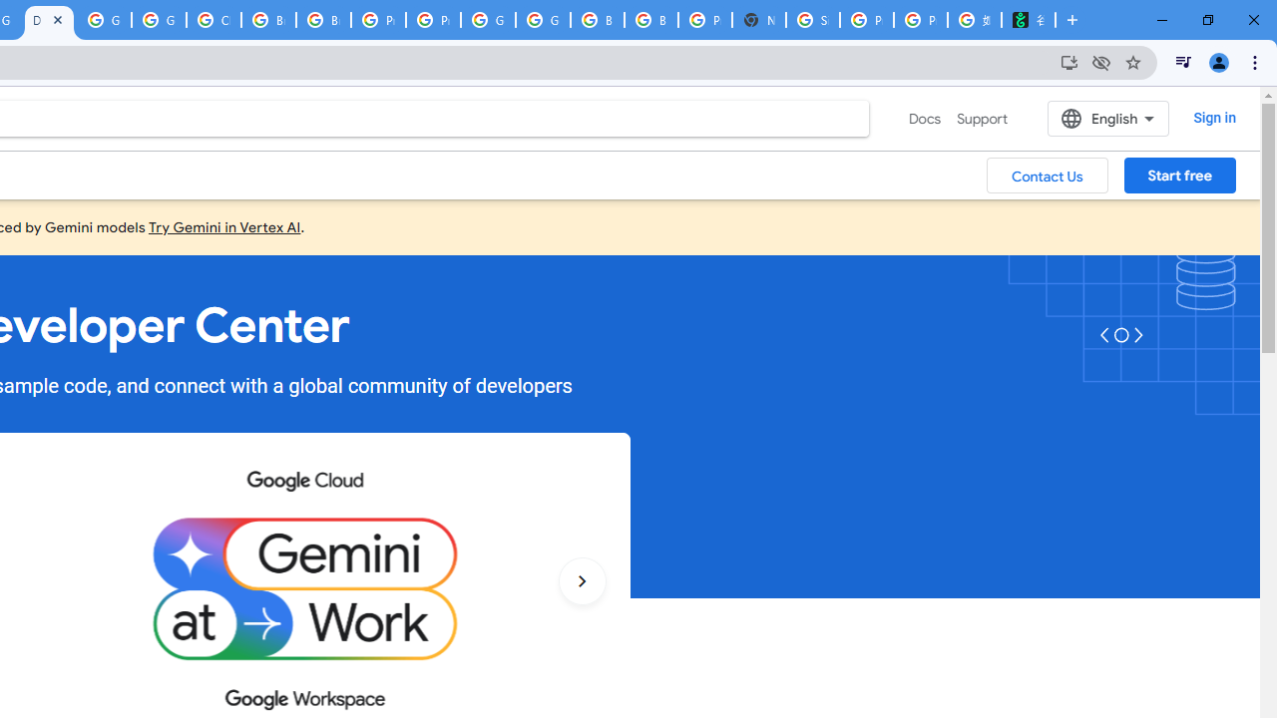 The image size is (1277, 718). Describe the element at coordinates (1069, 62) in the screenshot. I see `Install Google Cloud` at that location.